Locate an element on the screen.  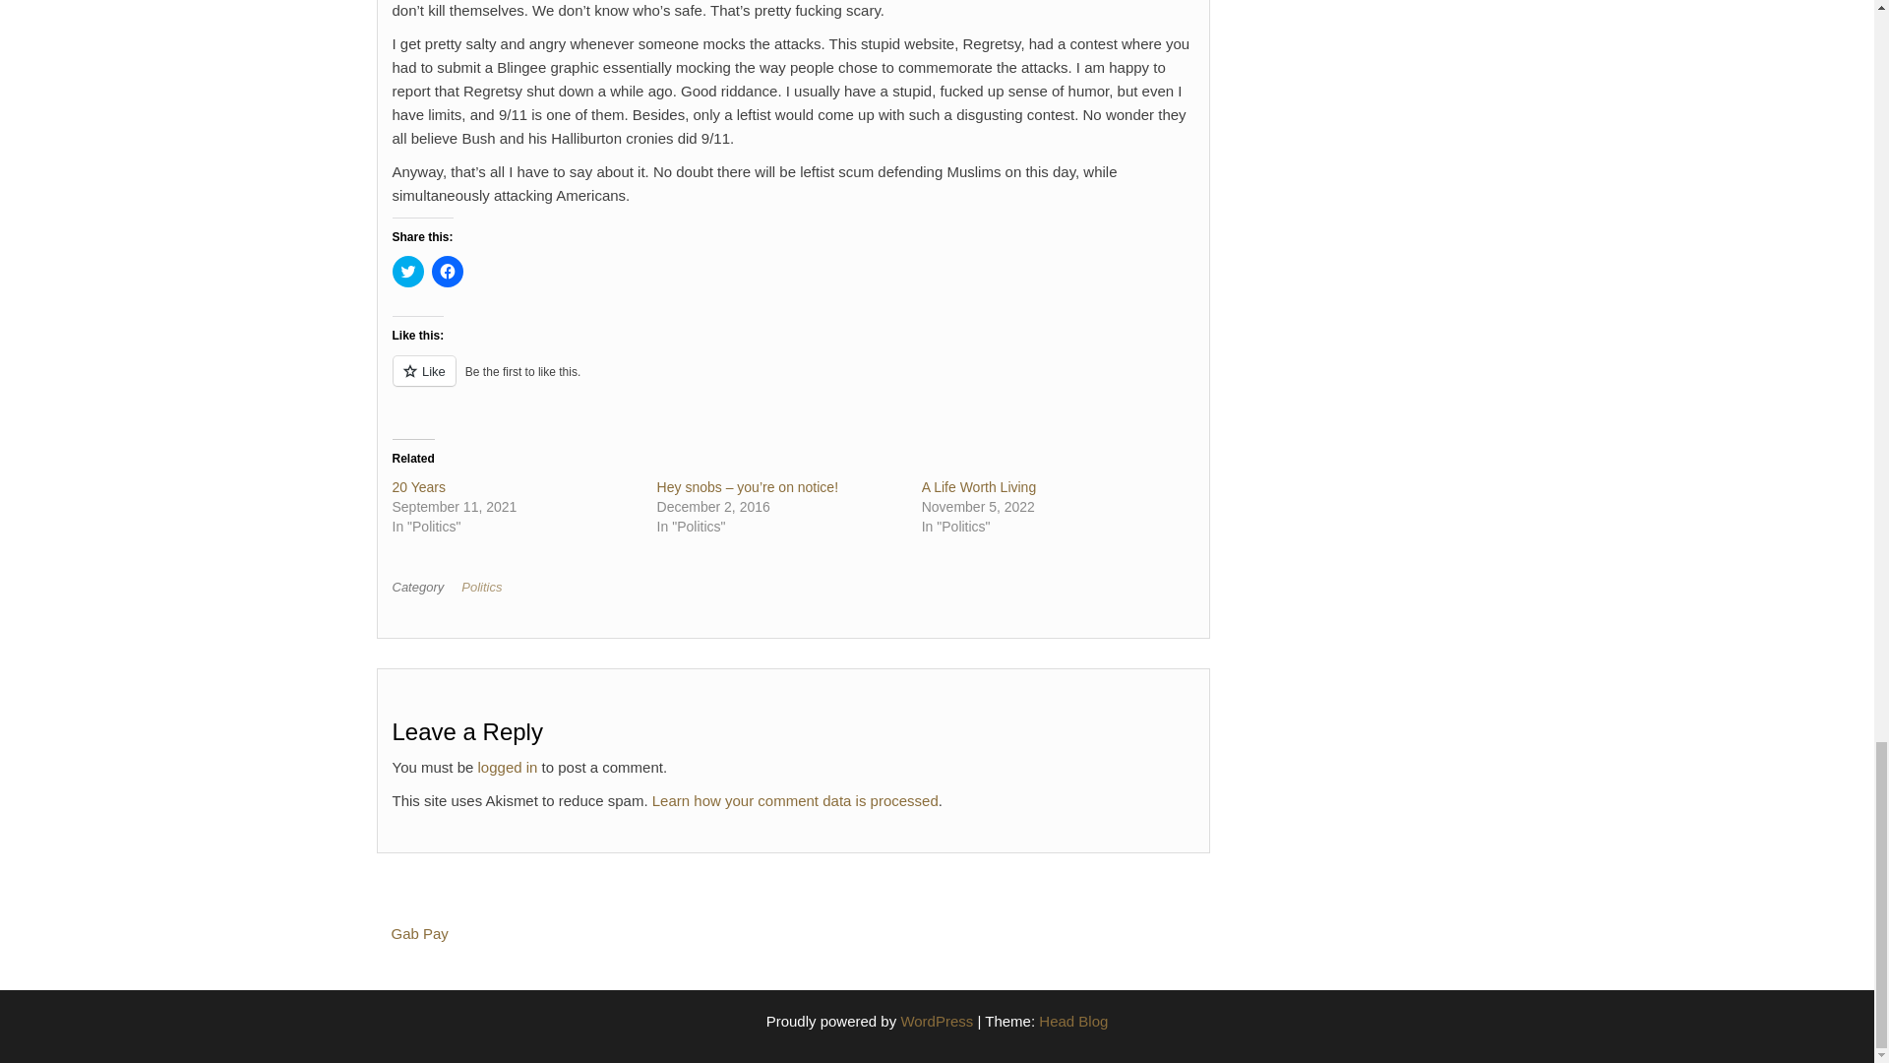
Gab Pay is located at coordinates (419, 933).